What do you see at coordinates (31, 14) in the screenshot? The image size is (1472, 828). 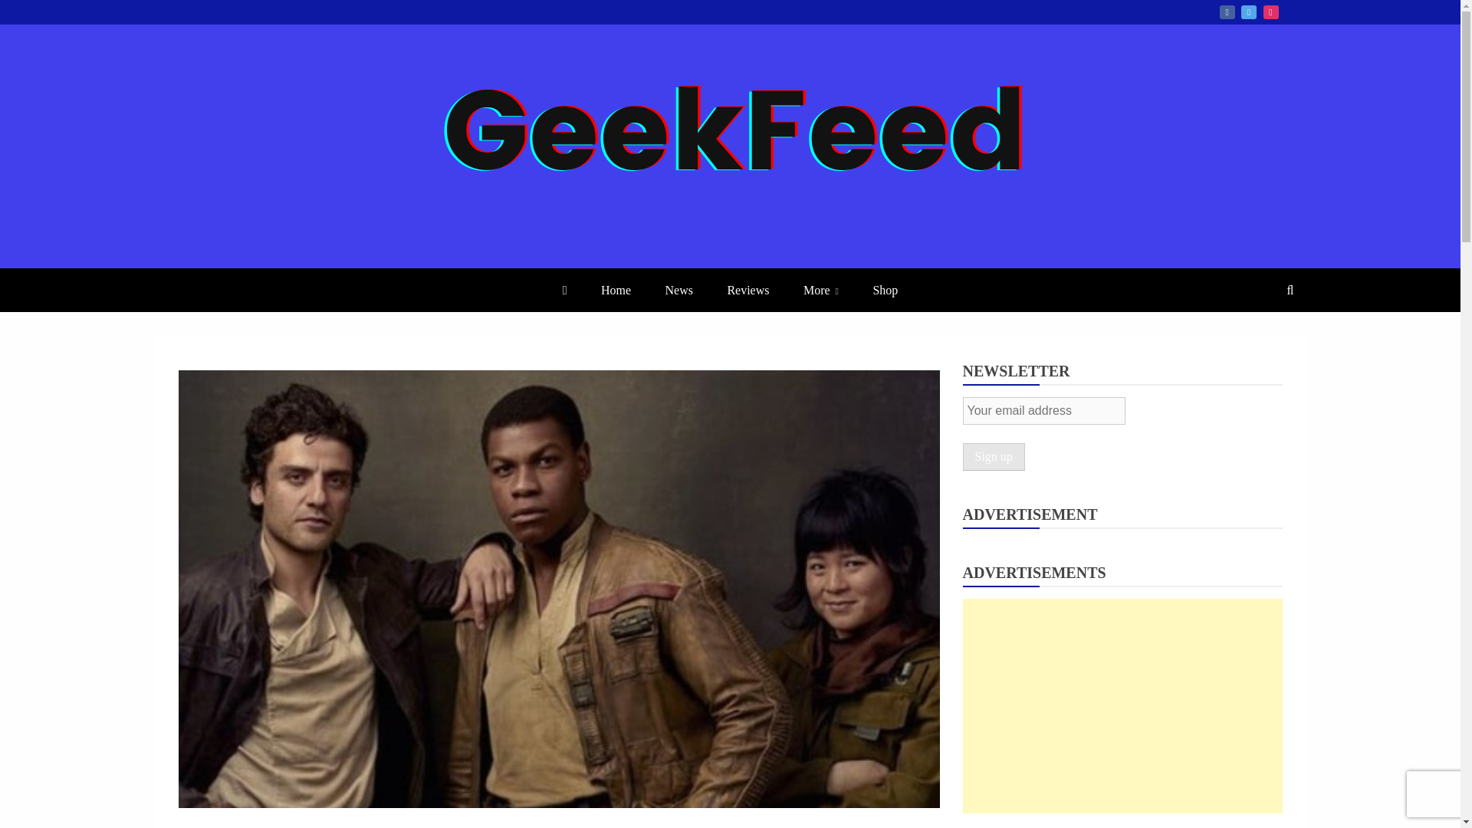 I see `Search` at bounding box center [31, 14].